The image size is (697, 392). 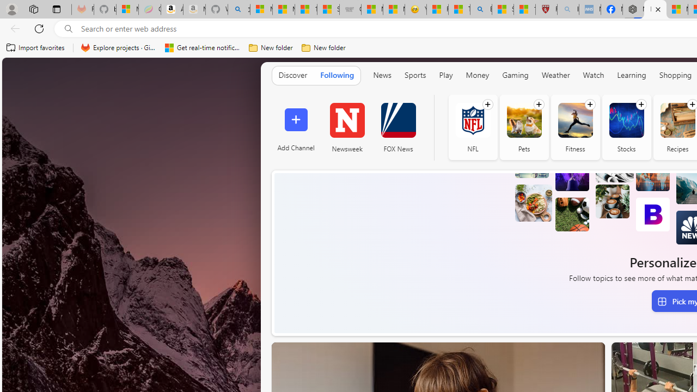 What do you see at coordinates (626, 127) in the screenshot?
I see `Stocks` at bounding box center [626, 127].